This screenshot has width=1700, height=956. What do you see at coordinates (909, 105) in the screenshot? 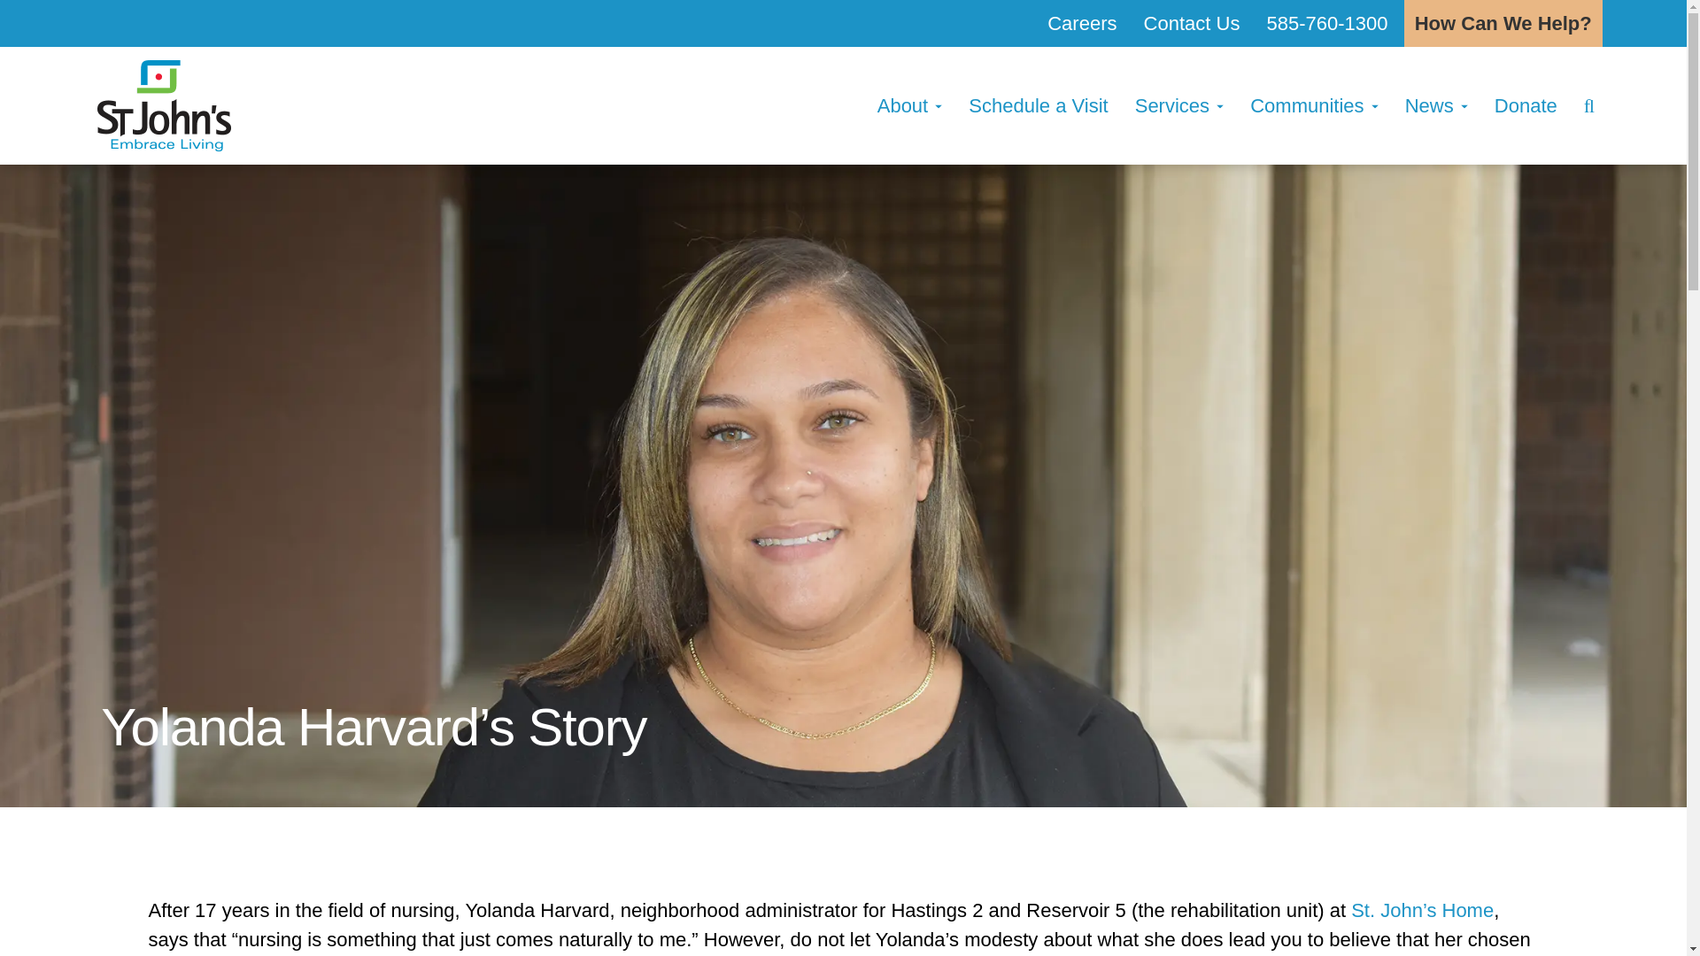
I see `About` at bounding box center [909, 105].